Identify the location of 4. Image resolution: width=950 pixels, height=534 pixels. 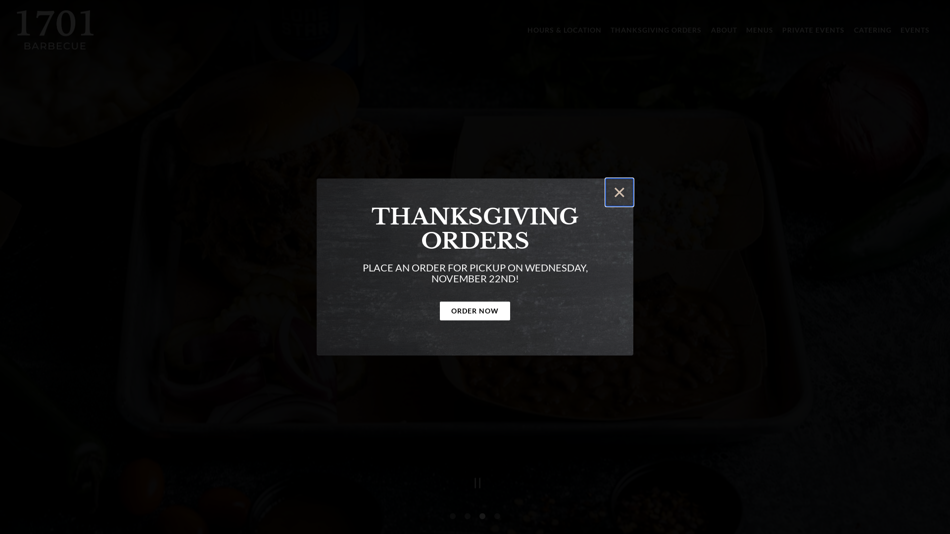
(497, 517).